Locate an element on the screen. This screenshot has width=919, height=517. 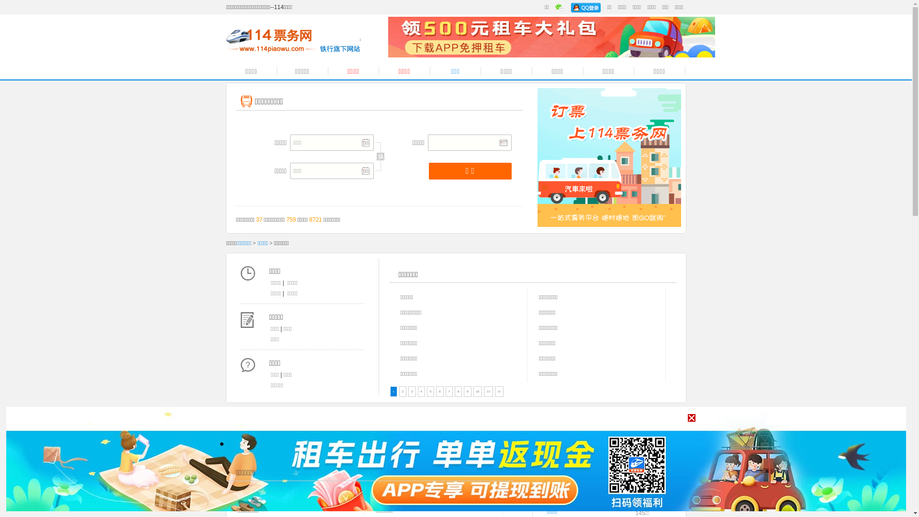
9 is located at coordinates (467, 392).